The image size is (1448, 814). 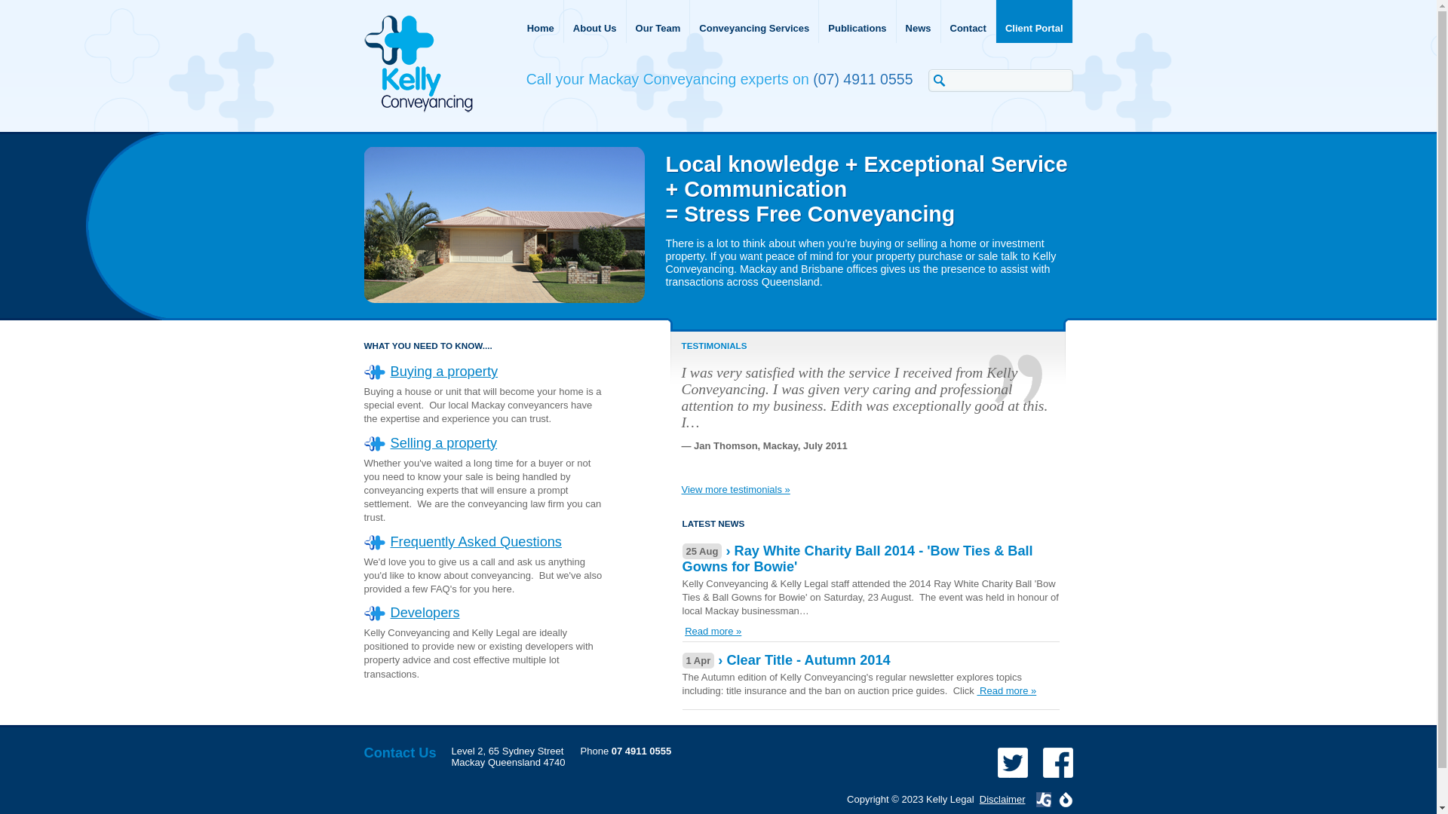 I want to click on News, so click(x=919, y=21).